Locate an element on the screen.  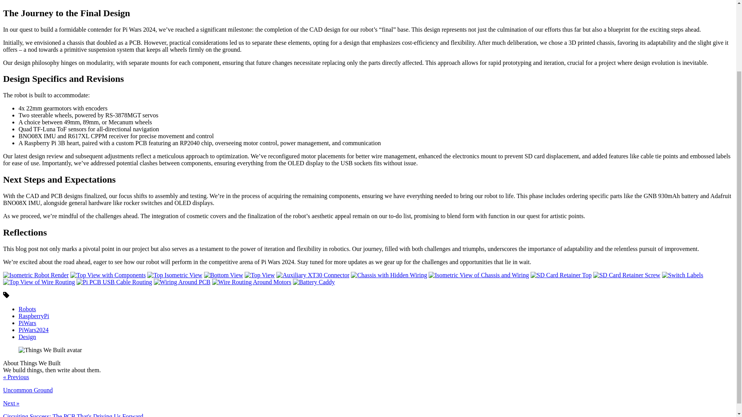
Internal wiring layout within the robot's chassis is located at coordinates (389, 275).